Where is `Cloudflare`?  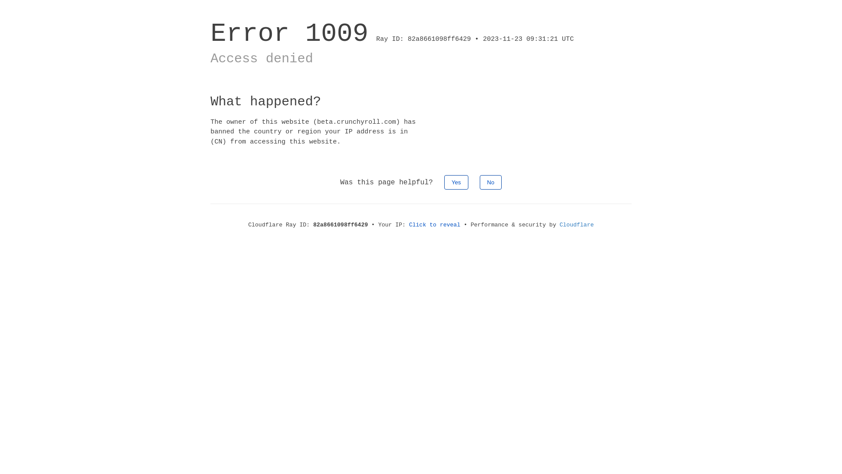
Cloudflare is located at coordinates (577, 225).